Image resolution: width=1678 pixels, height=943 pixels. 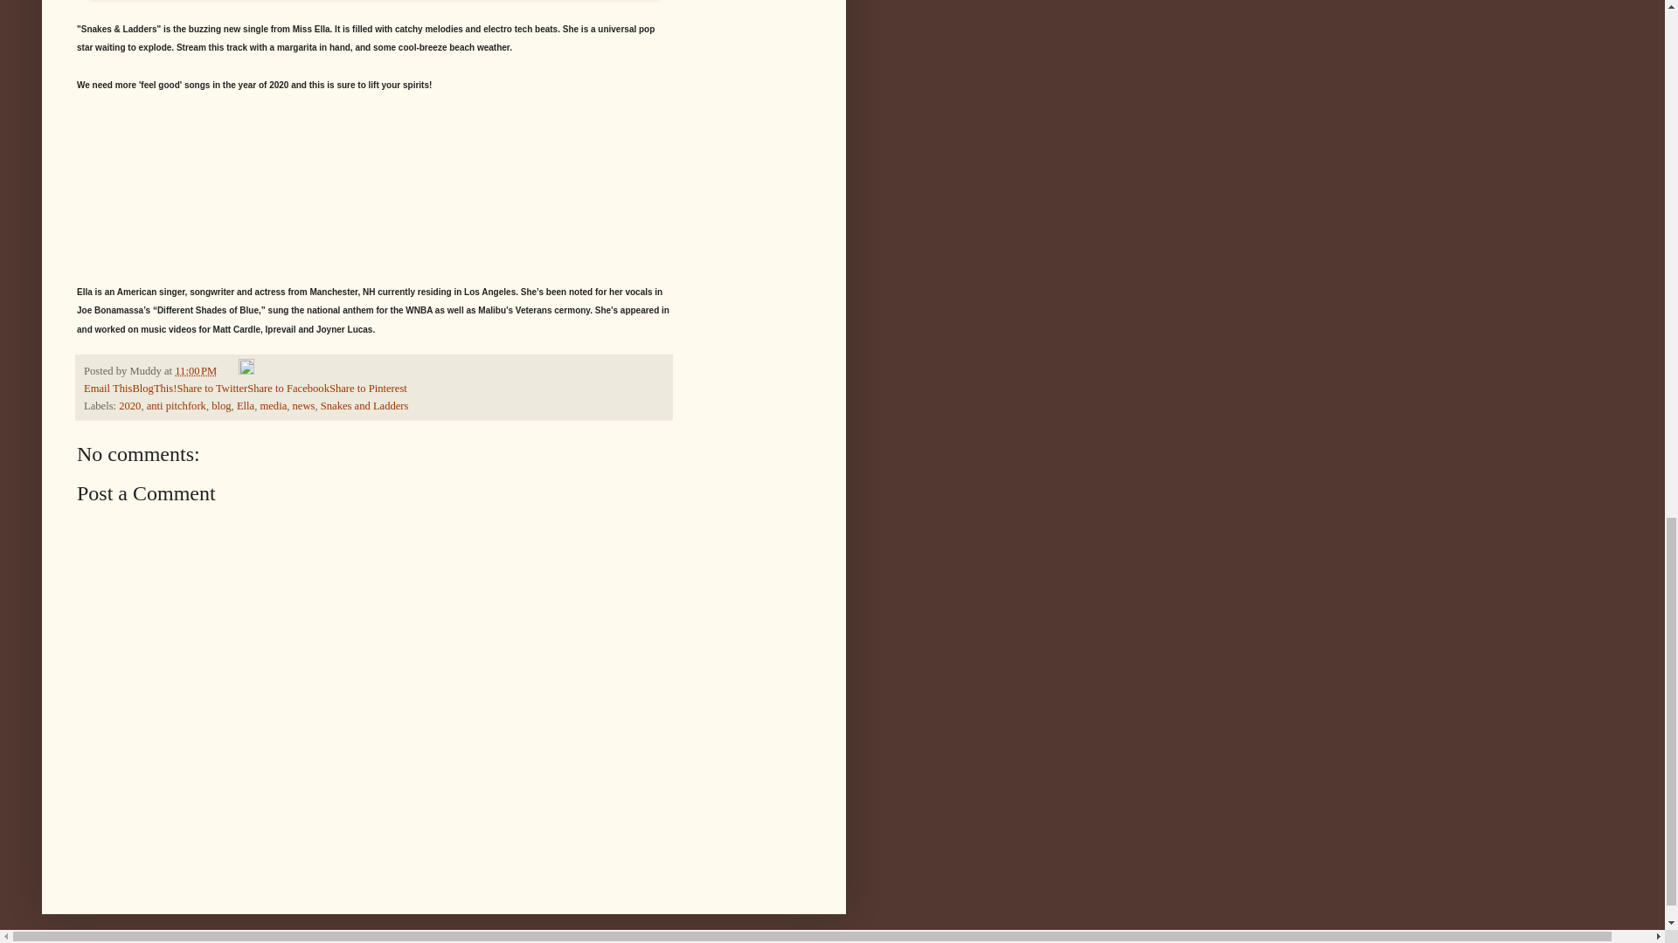 I want to click on Email This, so click(x=108, y=389).